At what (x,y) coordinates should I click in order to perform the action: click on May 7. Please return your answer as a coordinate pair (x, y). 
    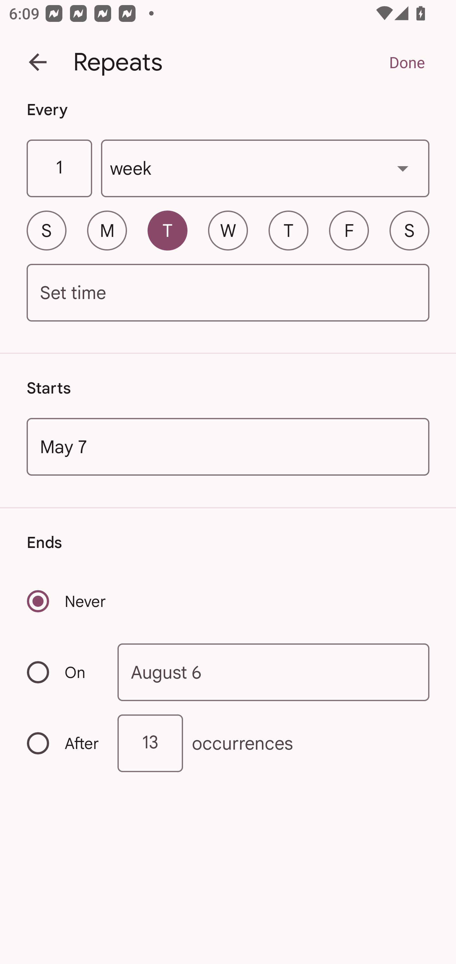
    Looking at the image, I should click on (228, 446).